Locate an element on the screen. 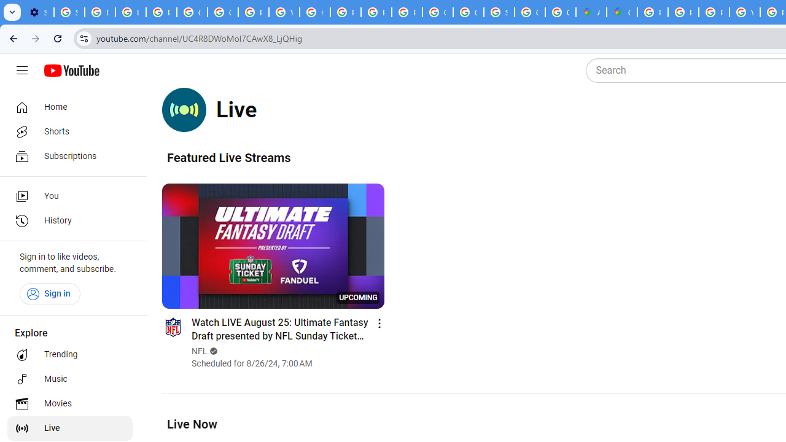 Image resolution: width=786 pixels, height=442 pixels. Live is located at coordinates (70, 428).